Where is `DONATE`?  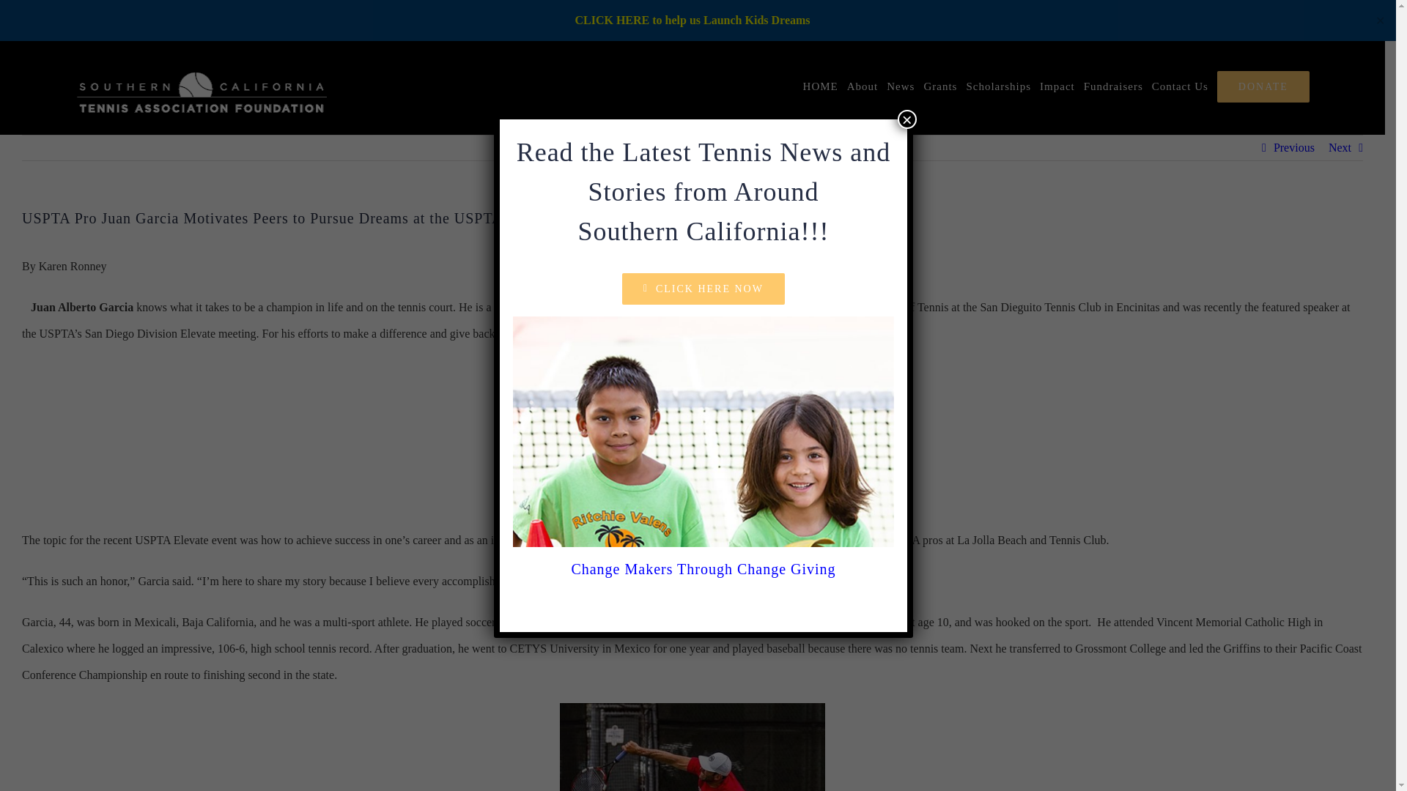 DONATE is located at coordinates (1263, 86).